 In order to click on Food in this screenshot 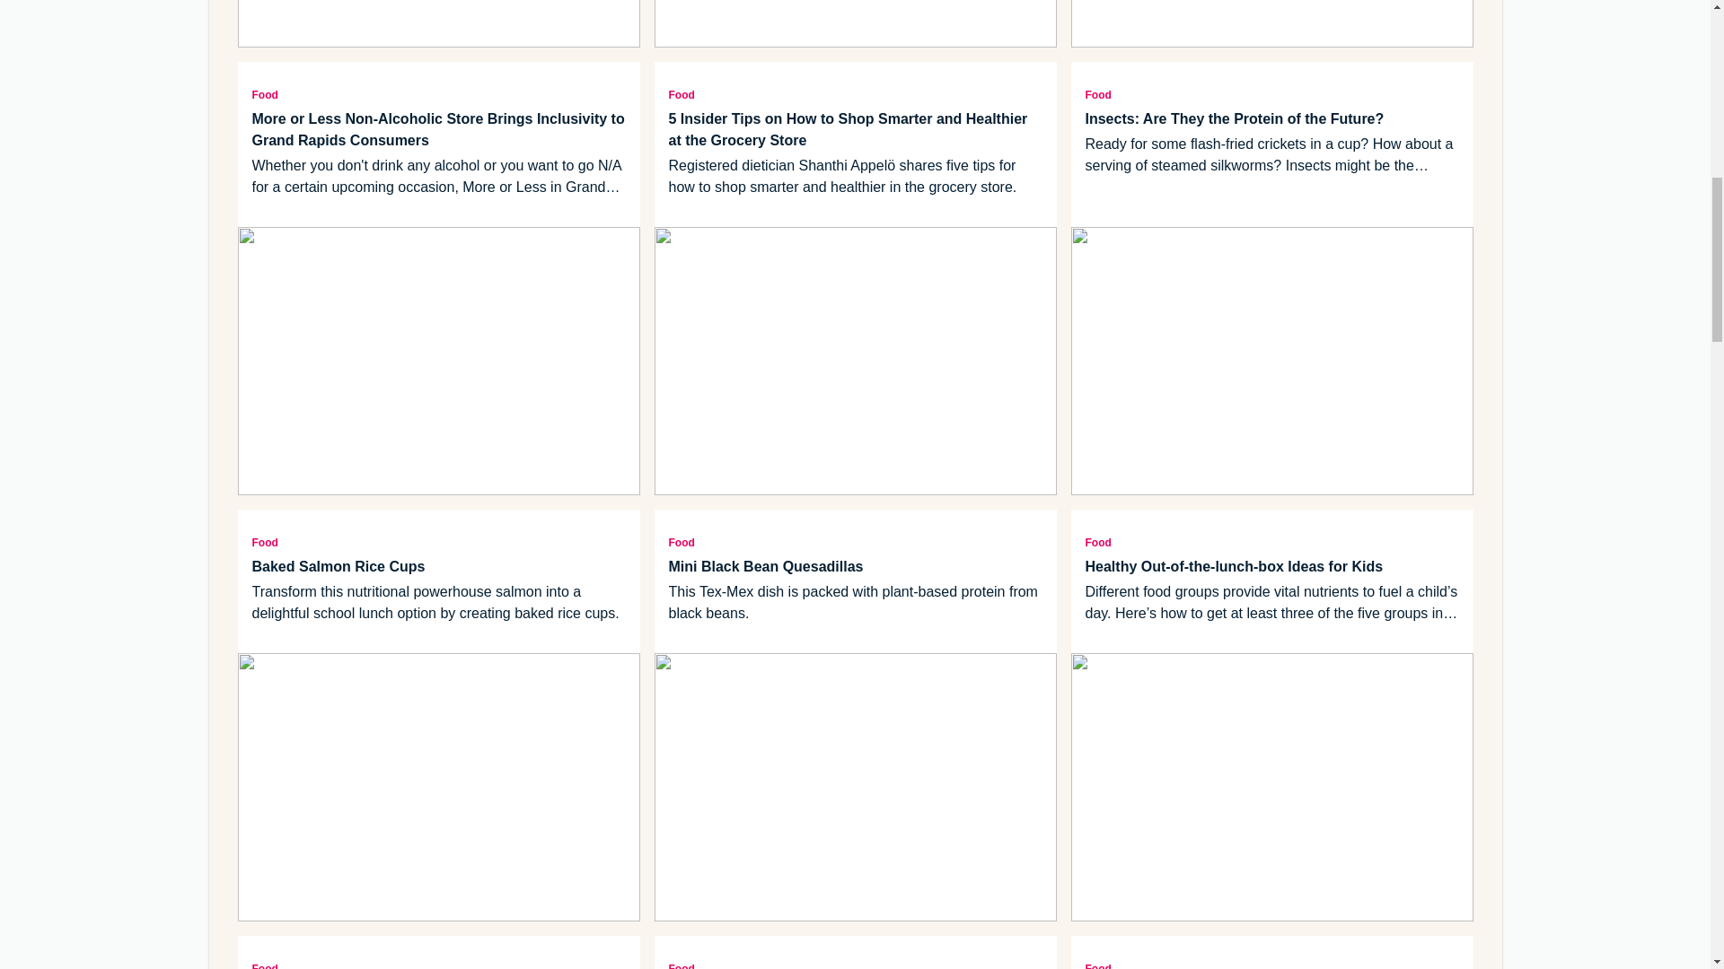, I will do `click(438, 541)`.